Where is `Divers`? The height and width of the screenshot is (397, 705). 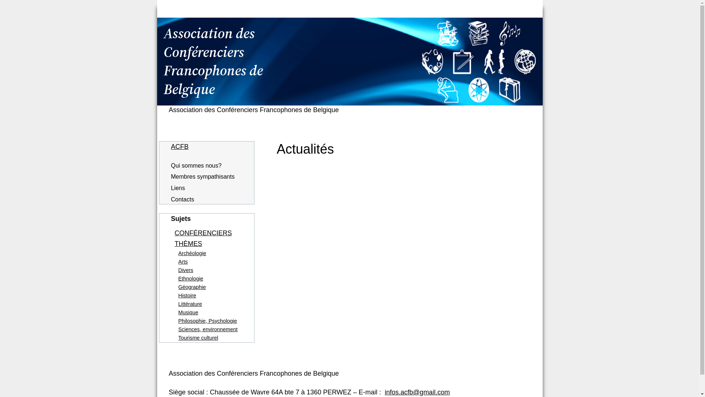 Divers is located at coordinates (186, 270).